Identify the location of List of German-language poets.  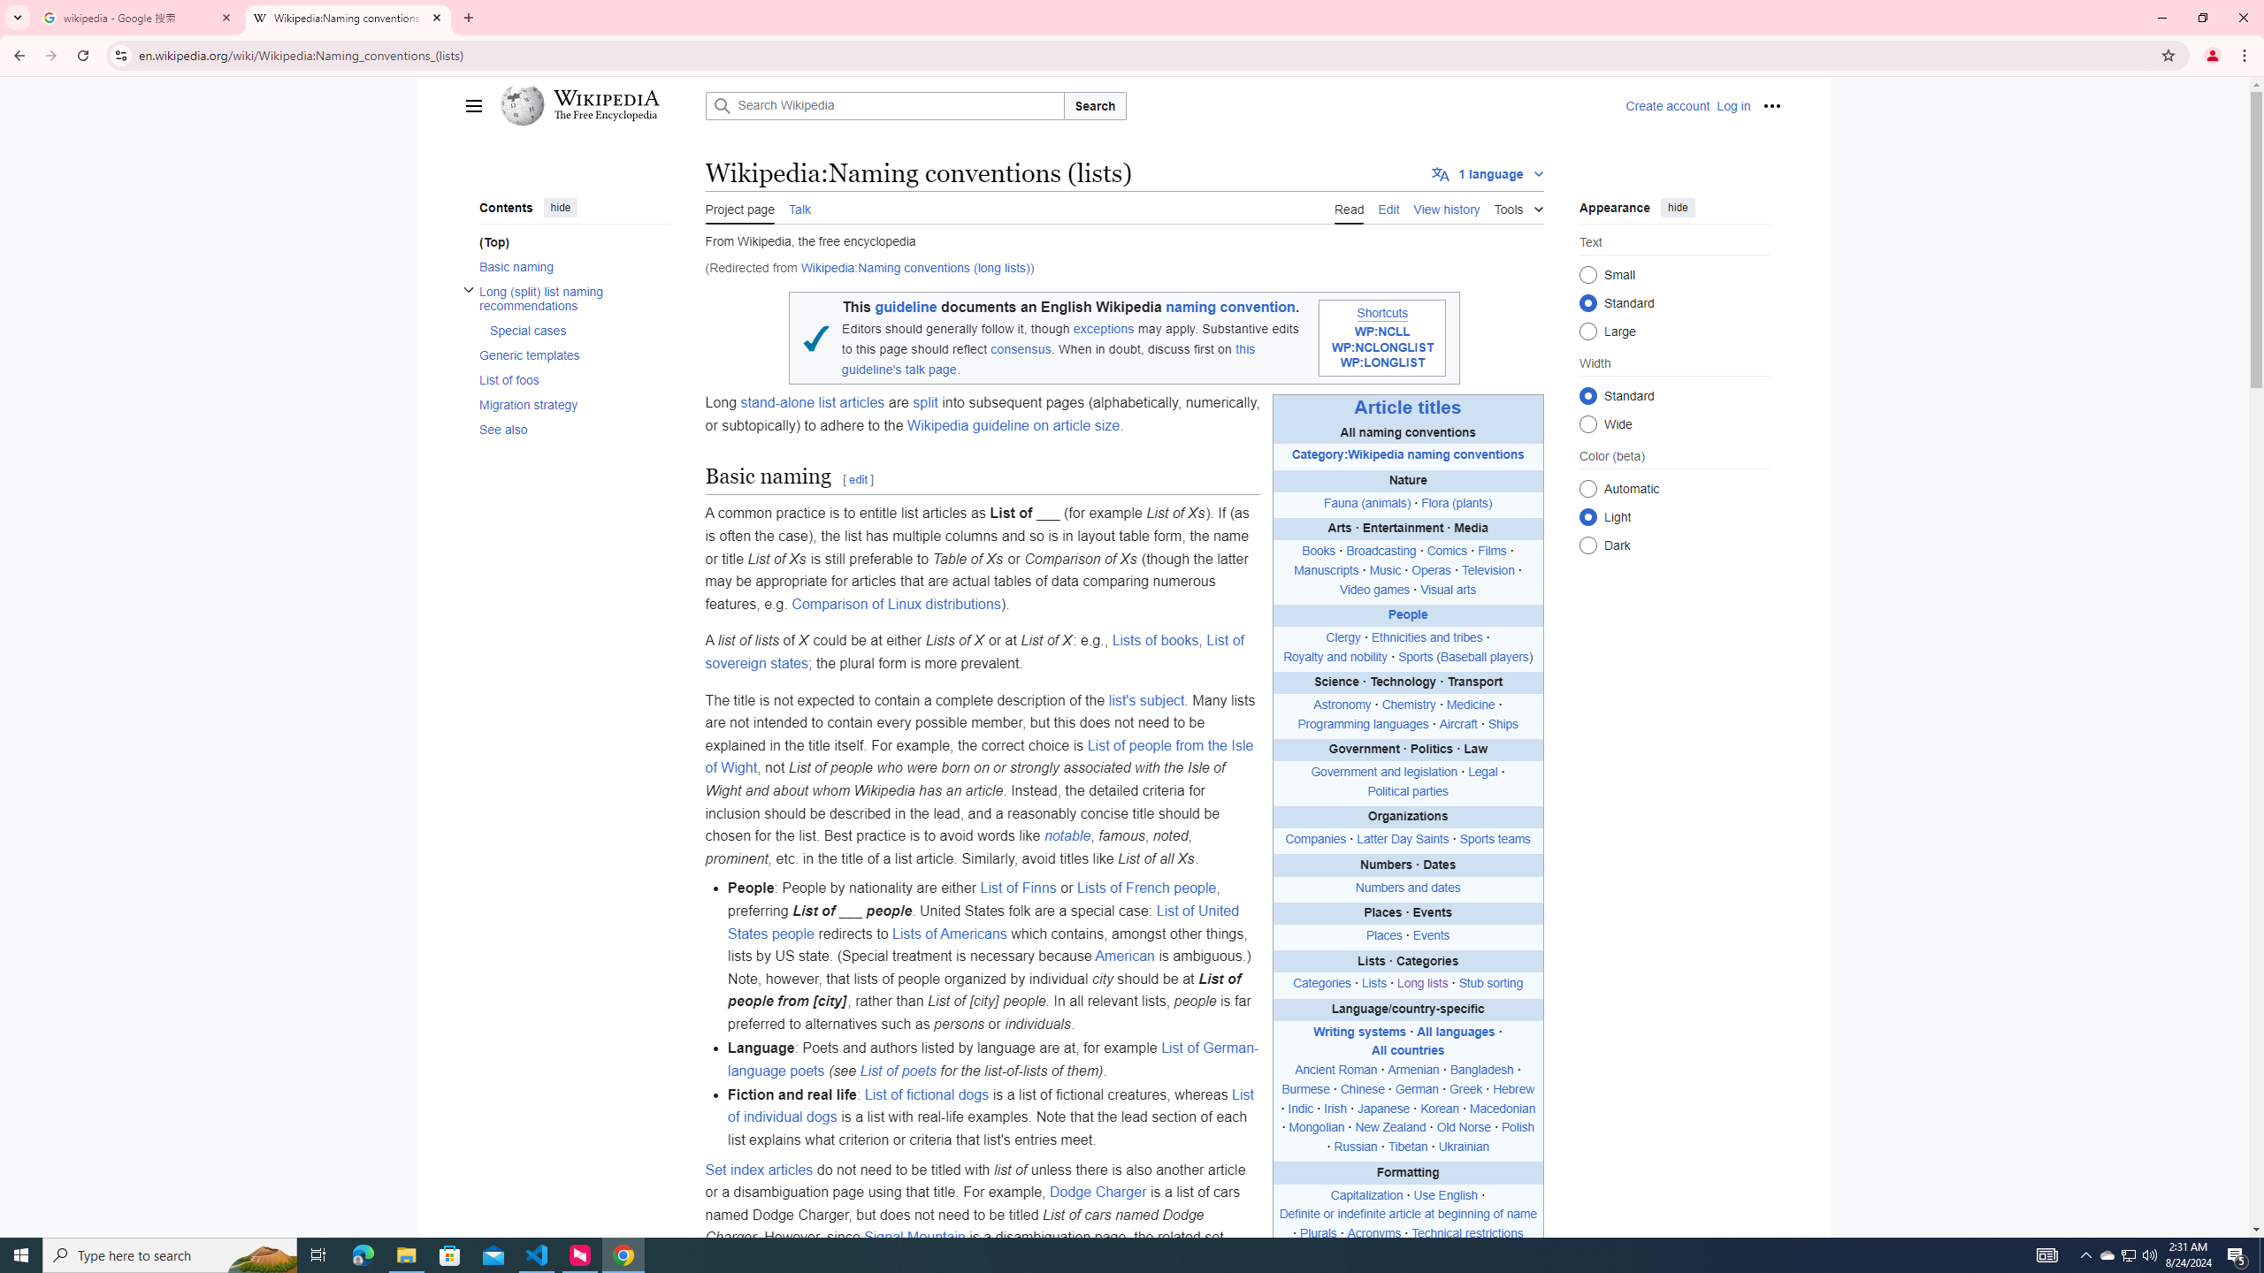
(992, 1059).